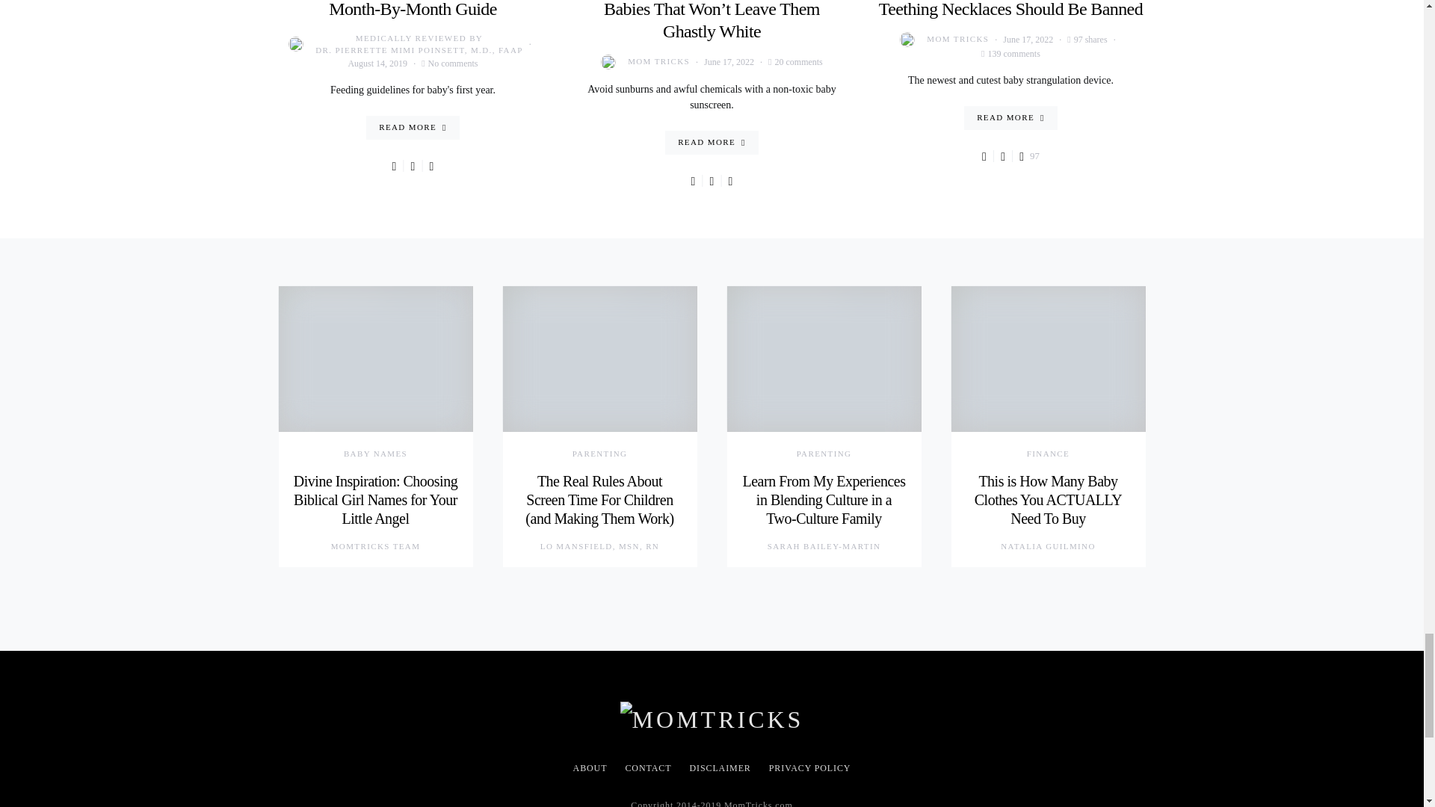  Describe the element at coordinates (375, 545) in the screenshot. I see `View all posts by MomTricks Team` at that location.